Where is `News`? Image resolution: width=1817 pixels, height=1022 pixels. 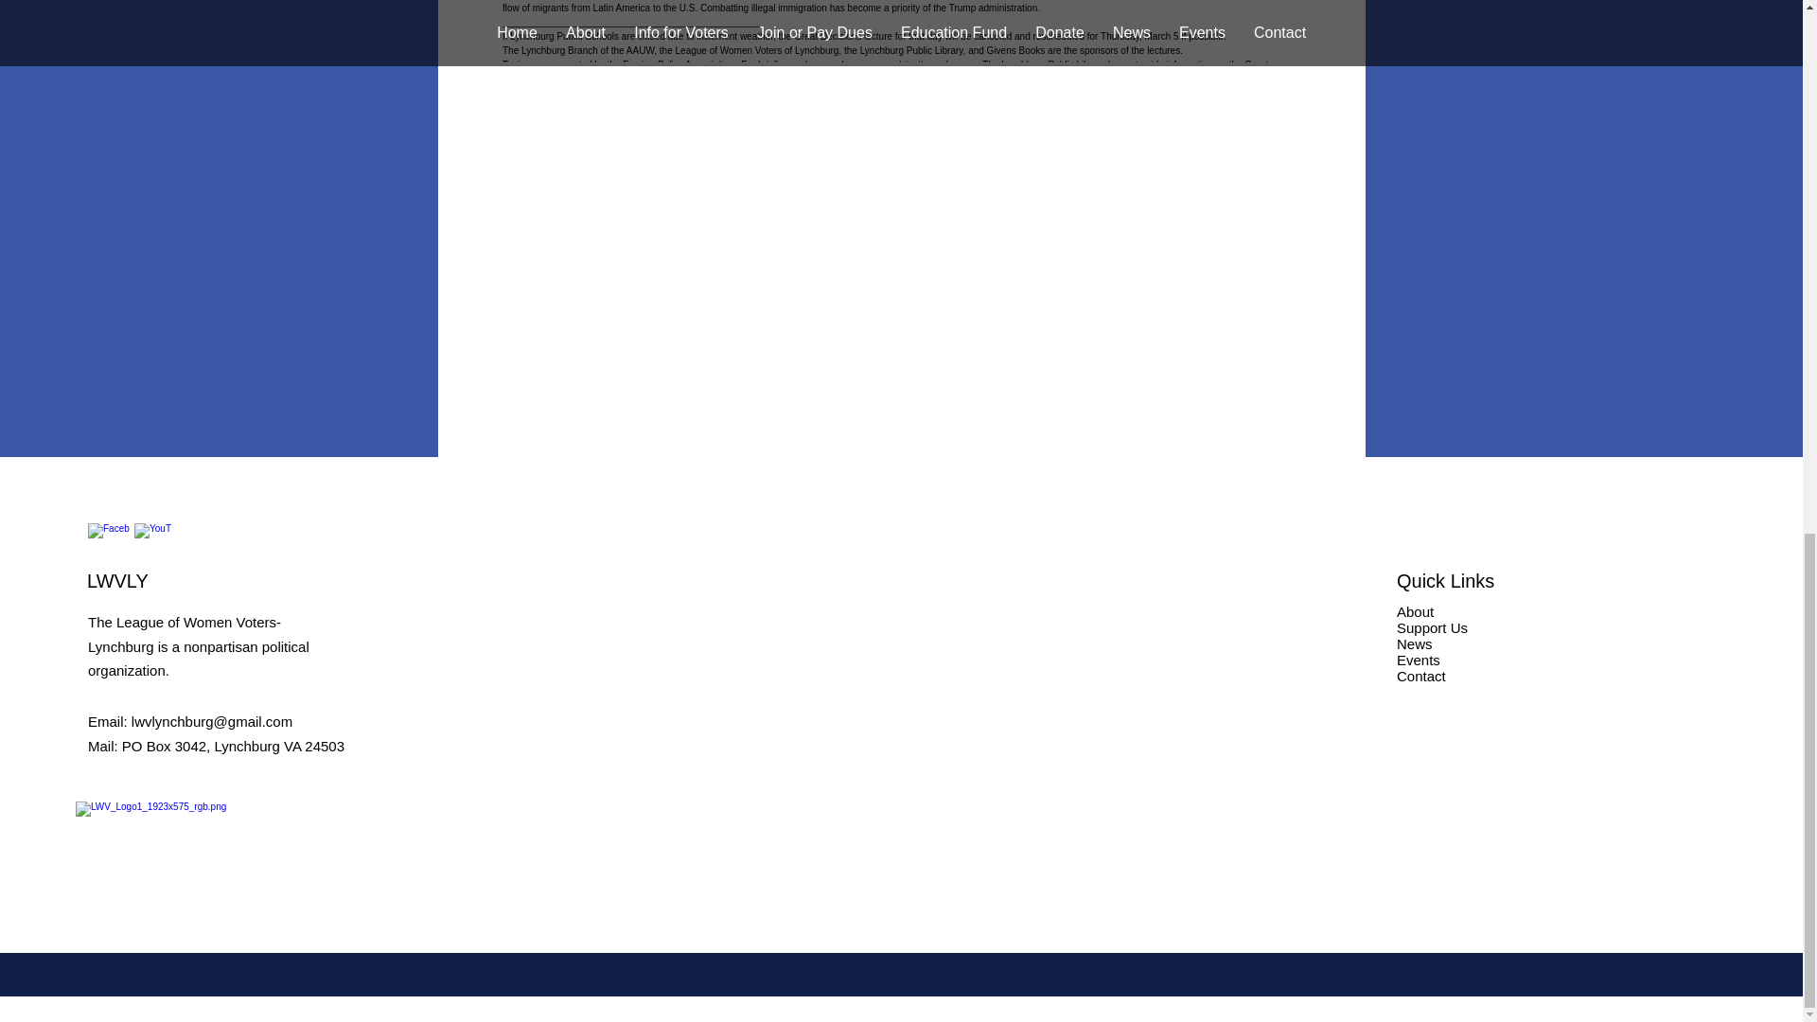 News is located at coordinates (1415, 643).